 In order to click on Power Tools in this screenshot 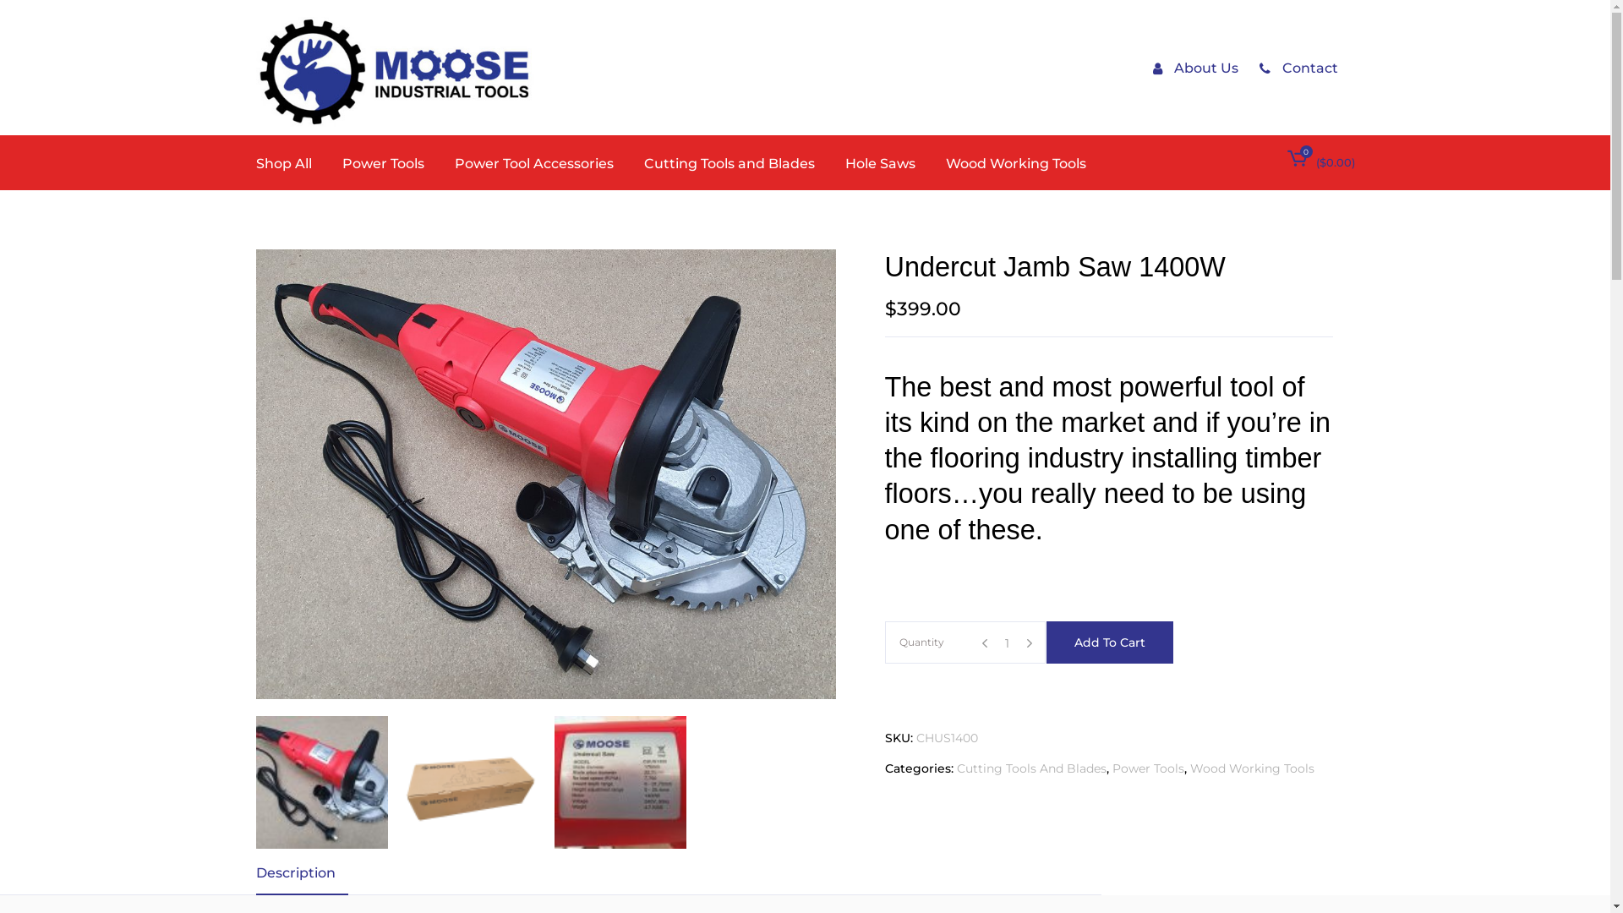, I will do `click(1148, 768)`.